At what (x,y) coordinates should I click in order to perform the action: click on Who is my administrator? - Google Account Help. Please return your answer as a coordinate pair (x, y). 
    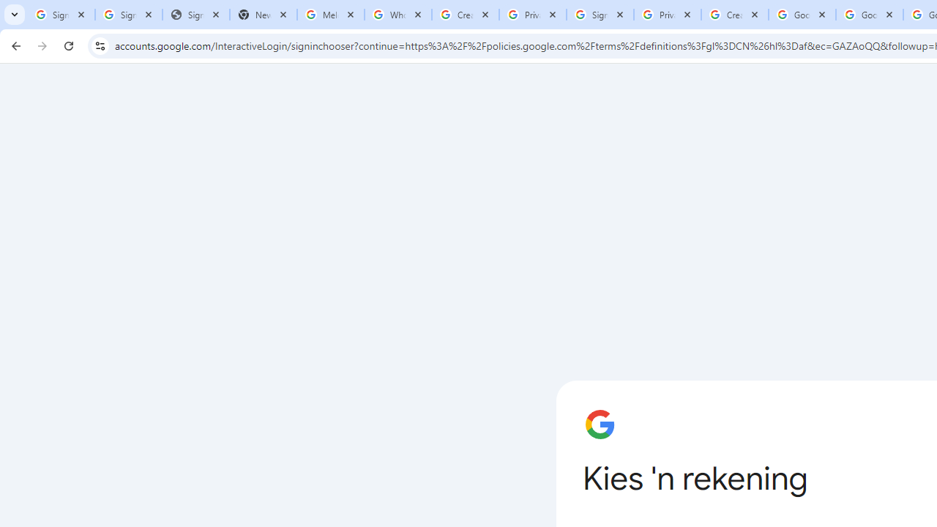
    Looking at the image, I should click on (398, 15).